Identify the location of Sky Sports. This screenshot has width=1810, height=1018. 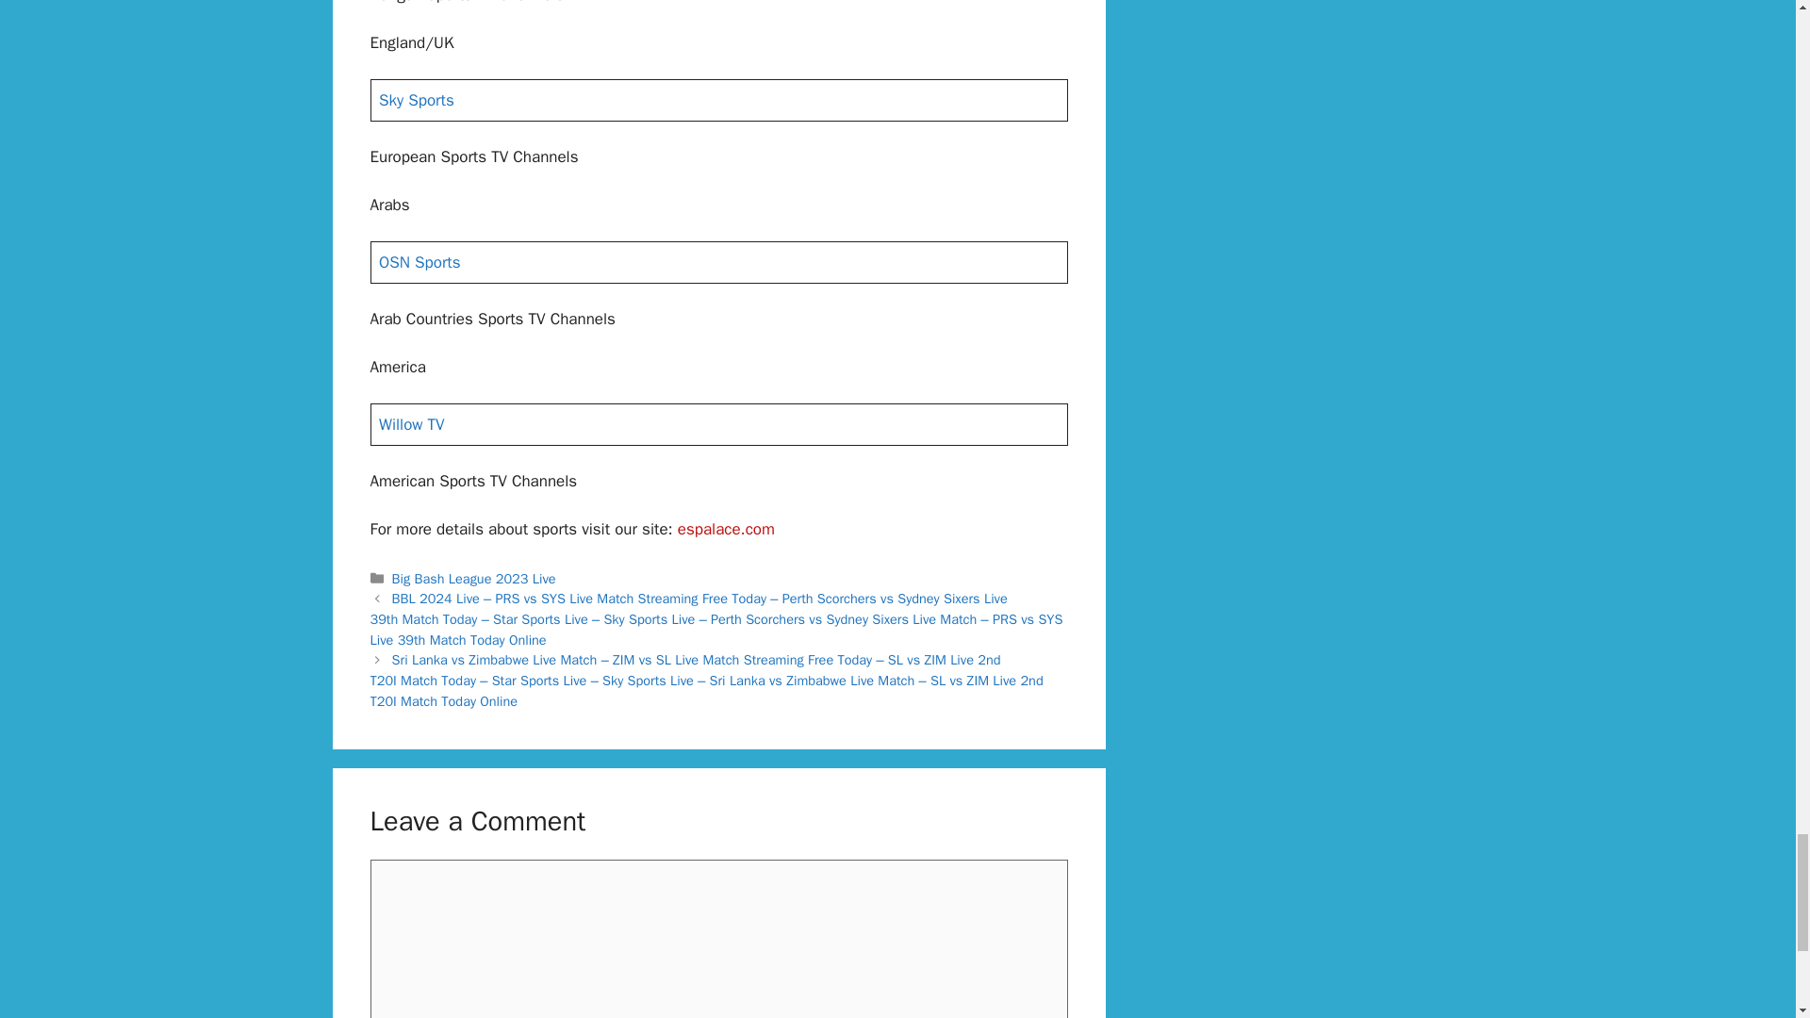
(416, 100).